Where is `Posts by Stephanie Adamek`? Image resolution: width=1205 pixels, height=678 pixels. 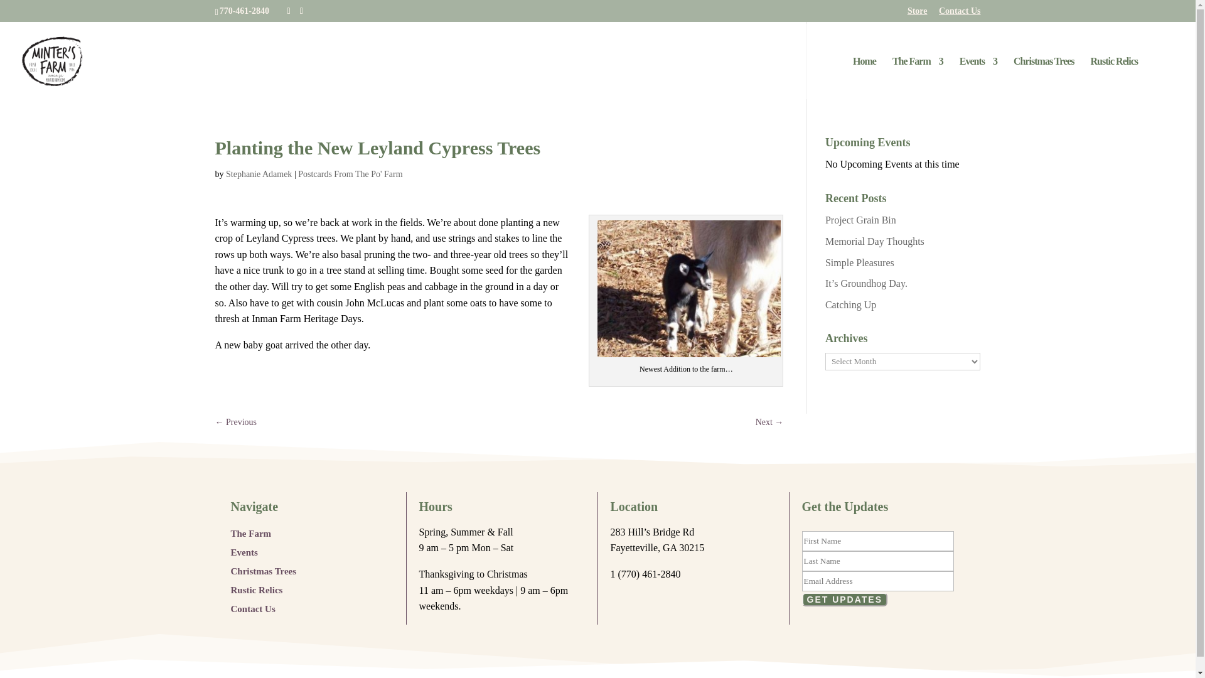 Posts by Stephanie Adamek is located at coordinates (259, 175).